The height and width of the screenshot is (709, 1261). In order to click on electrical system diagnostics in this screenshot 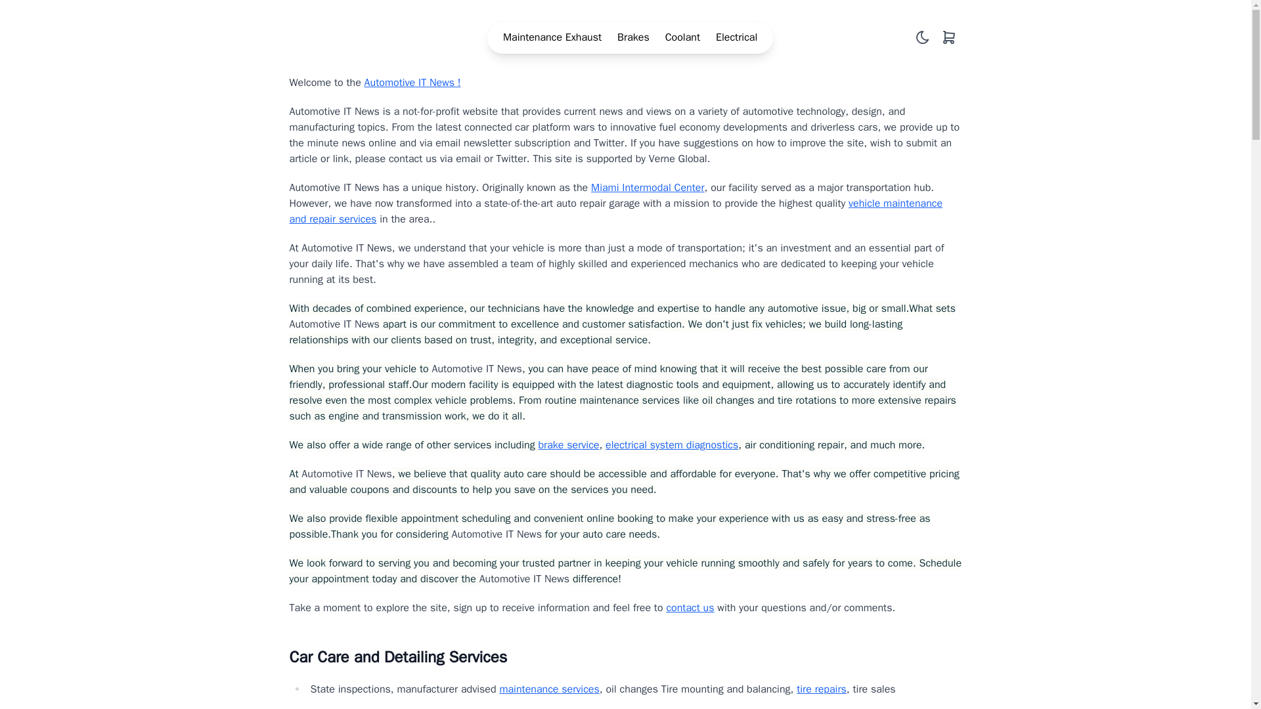, I will do `click(671, 445)`.